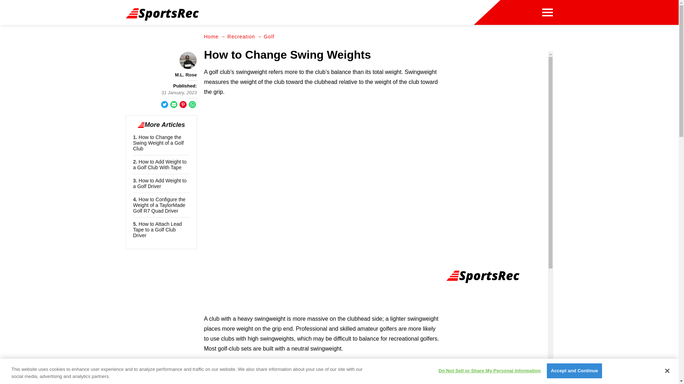 The image size is (684, 384). Describe the element at coordinates (157, 230) in the screenshot. I see `How to Attach Lead Tape to a Golf Club Driver` at that location.